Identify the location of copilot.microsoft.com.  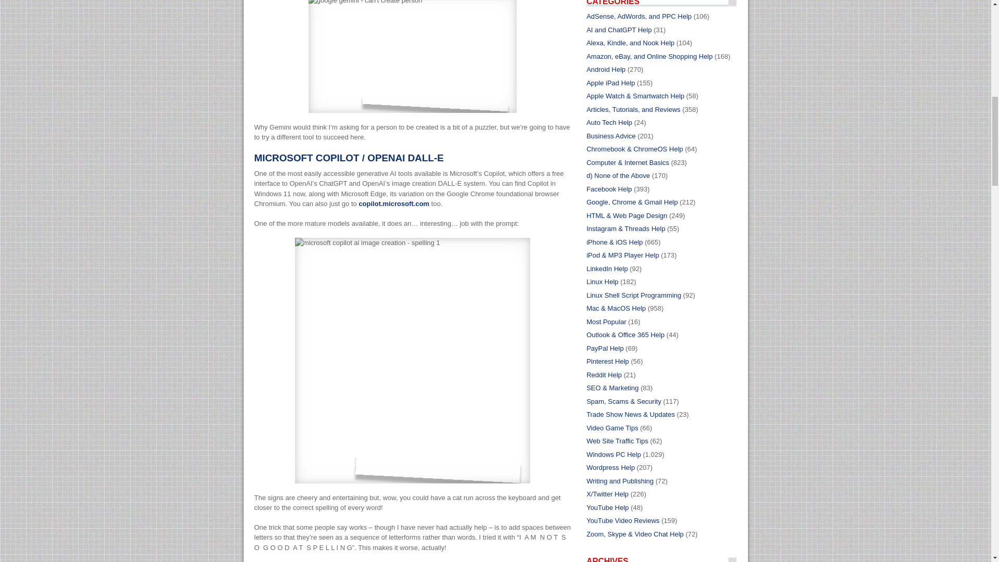
(394, 203).